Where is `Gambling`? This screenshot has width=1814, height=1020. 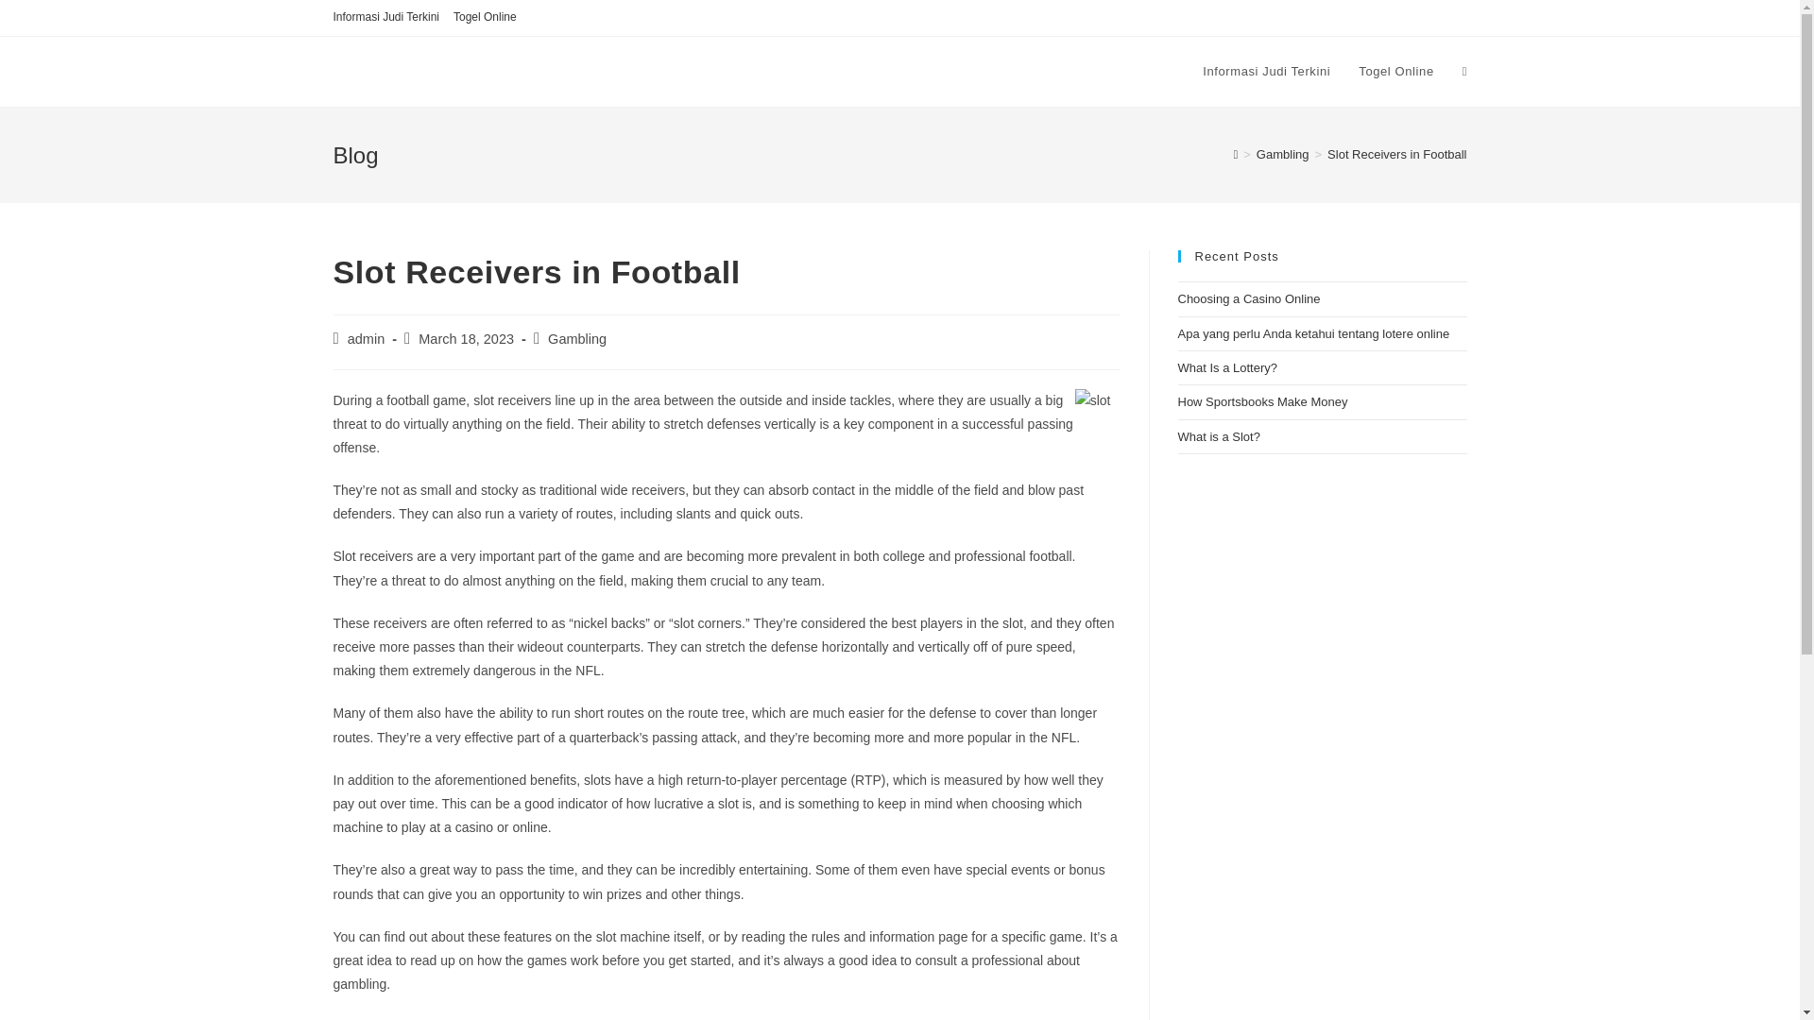
Gambling is located at coordinates (1283, 153).